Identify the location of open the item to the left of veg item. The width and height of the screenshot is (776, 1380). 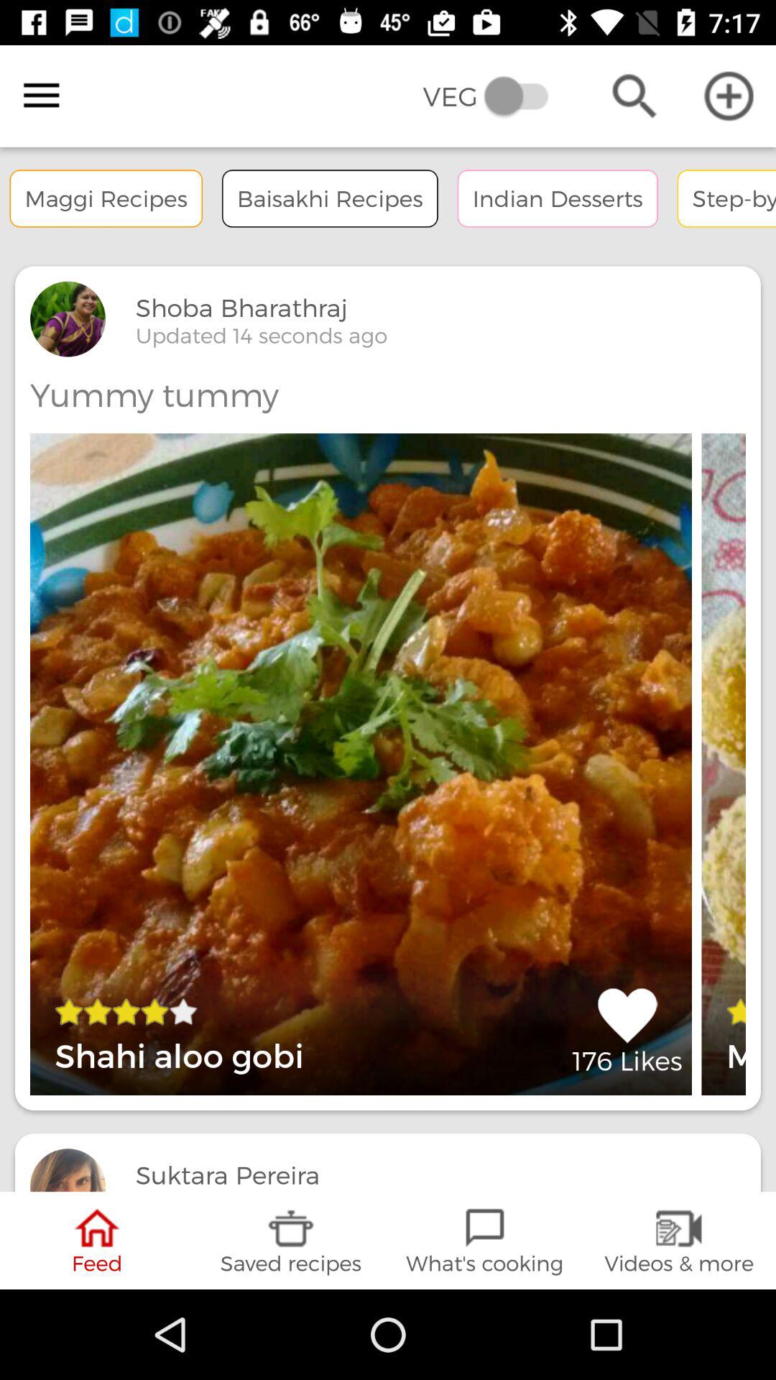
(42, 96).